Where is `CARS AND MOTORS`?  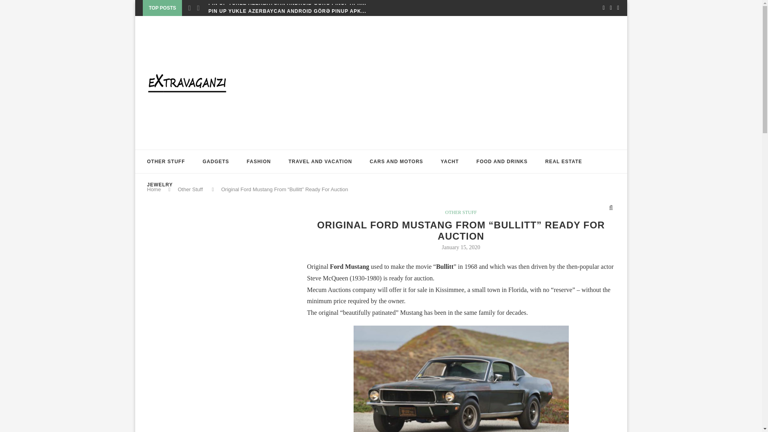 CARS AND MOTORS is located at coordinates (396, 162).